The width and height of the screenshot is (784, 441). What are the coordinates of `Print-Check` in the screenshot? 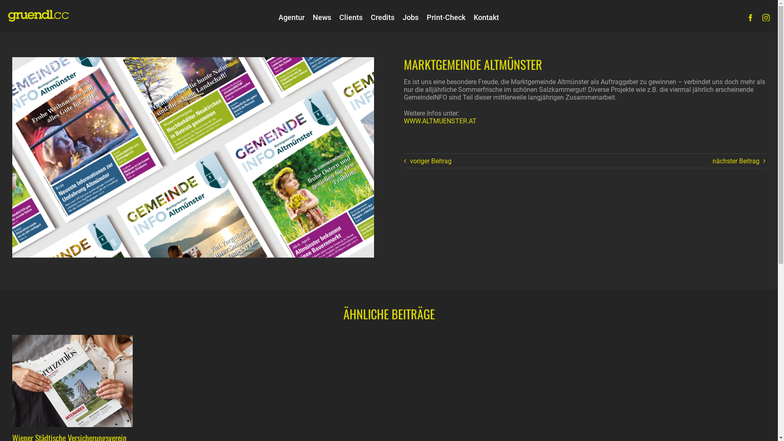 It's located at (446, 18).